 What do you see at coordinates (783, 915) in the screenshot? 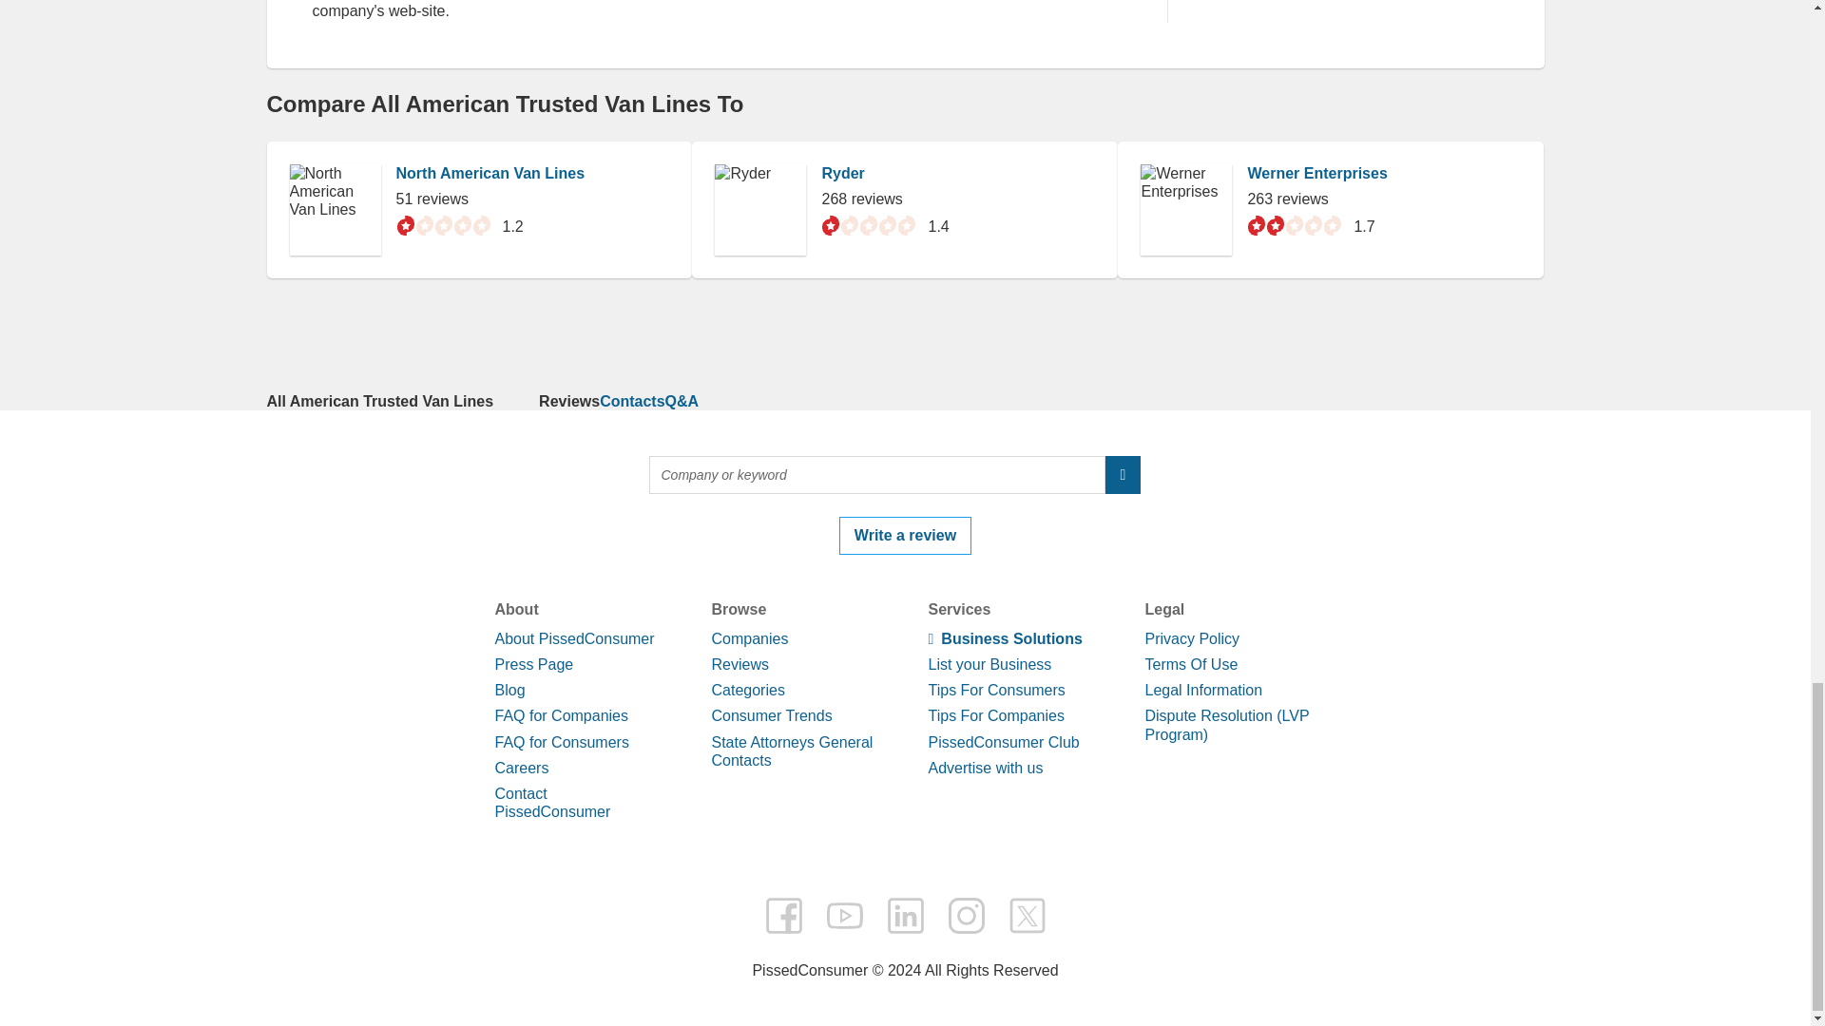
I see `facebook` at bounding box center [783, 915].